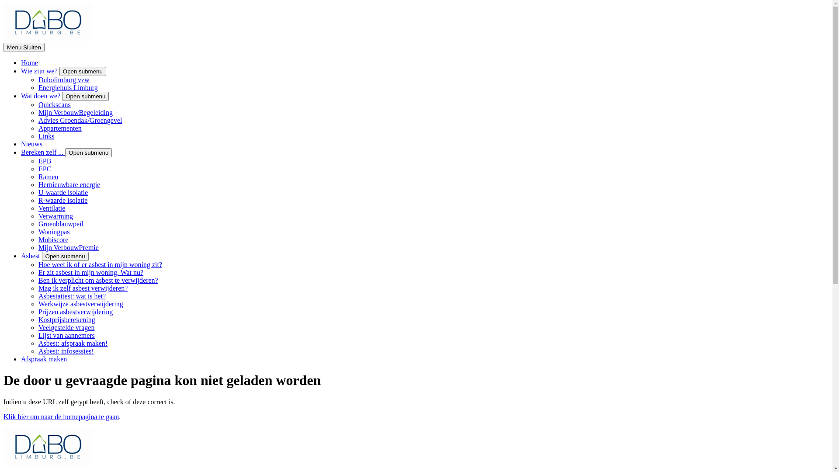 The height and width of the screenshot is (472, 839). Describe the element at coordinates (72, 296) in the screenshot. I see `Asbestattest: wat is het?` at that location.